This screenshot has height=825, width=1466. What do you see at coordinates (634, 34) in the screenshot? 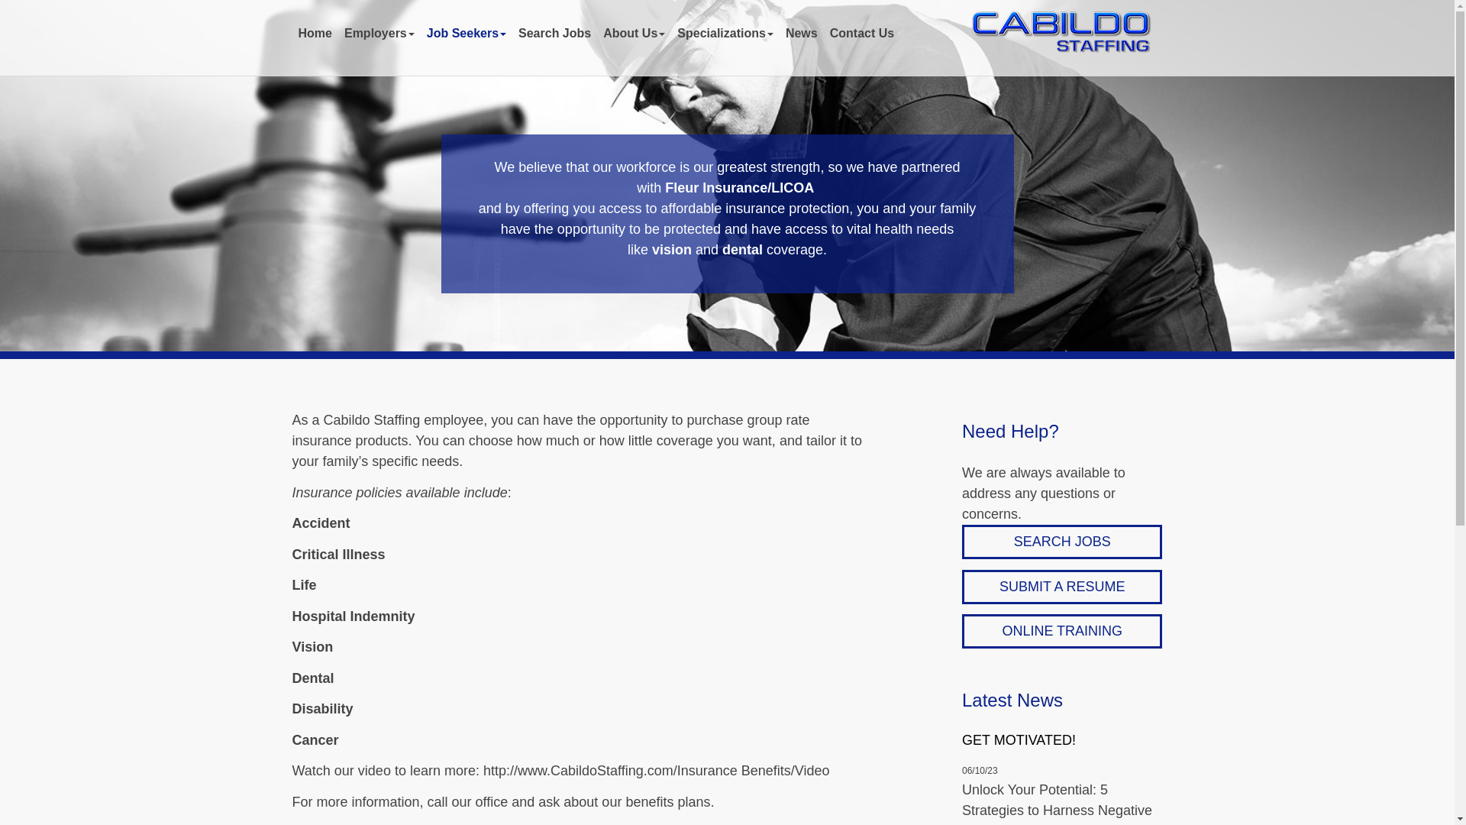
I see `About Us` at bounding box center [634, 34].